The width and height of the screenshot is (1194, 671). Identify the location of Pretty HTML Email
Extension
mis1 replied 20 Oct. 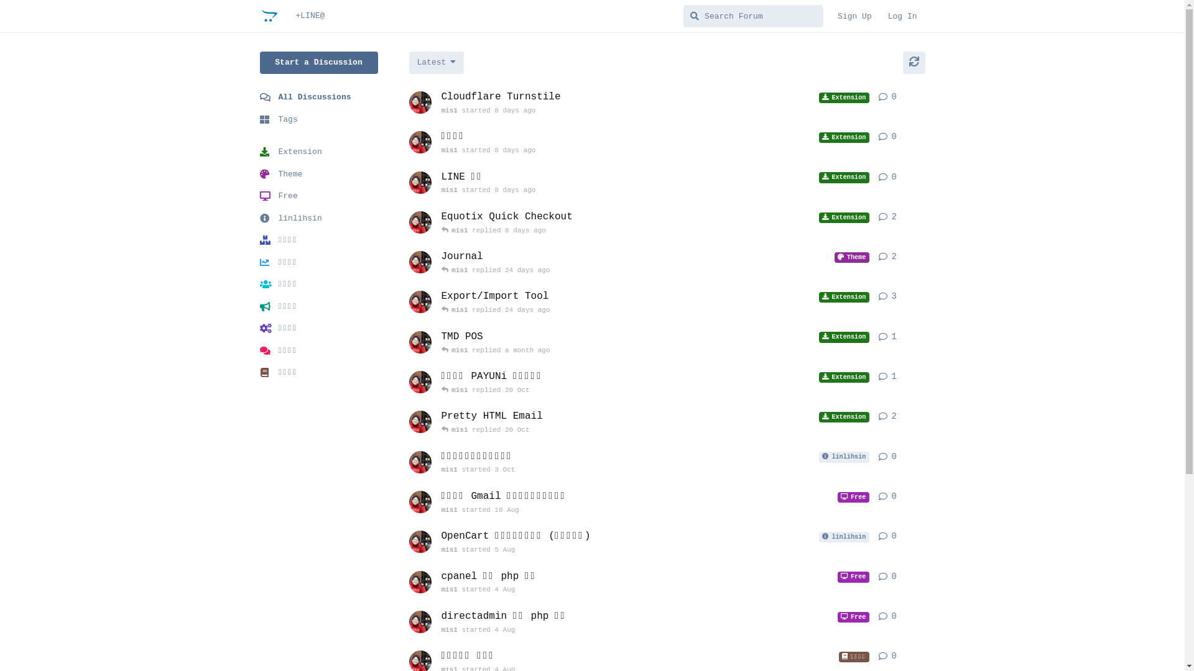
(655, 422).